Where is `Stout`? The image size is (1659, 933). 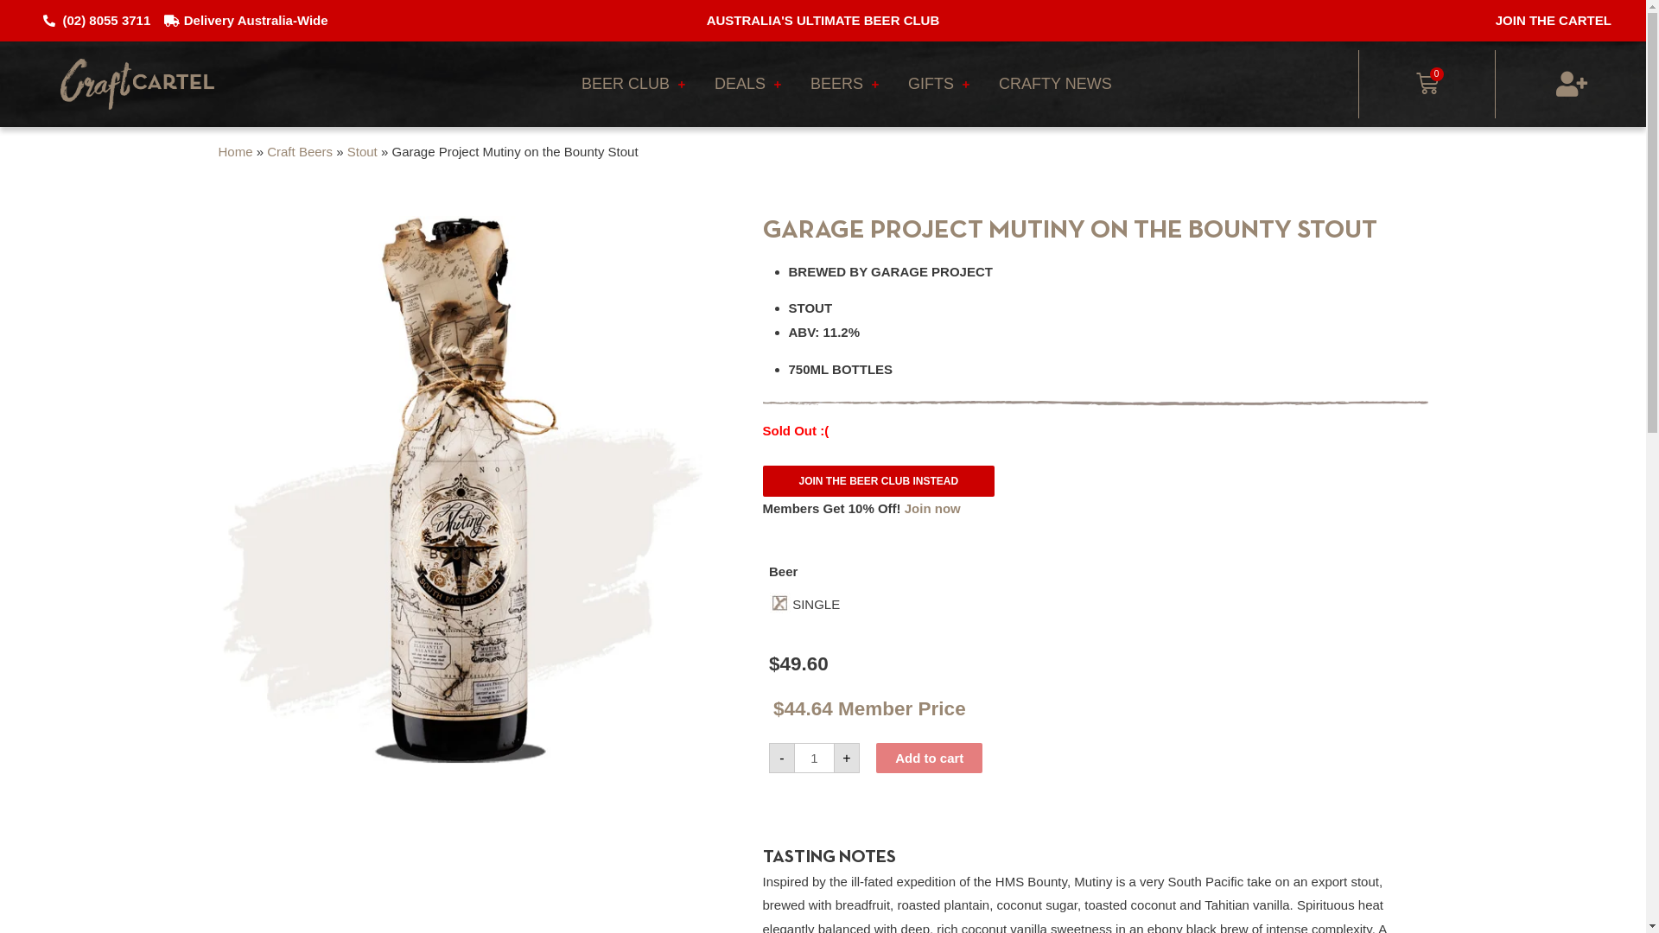 Stout is located at coordinates (363, 152).